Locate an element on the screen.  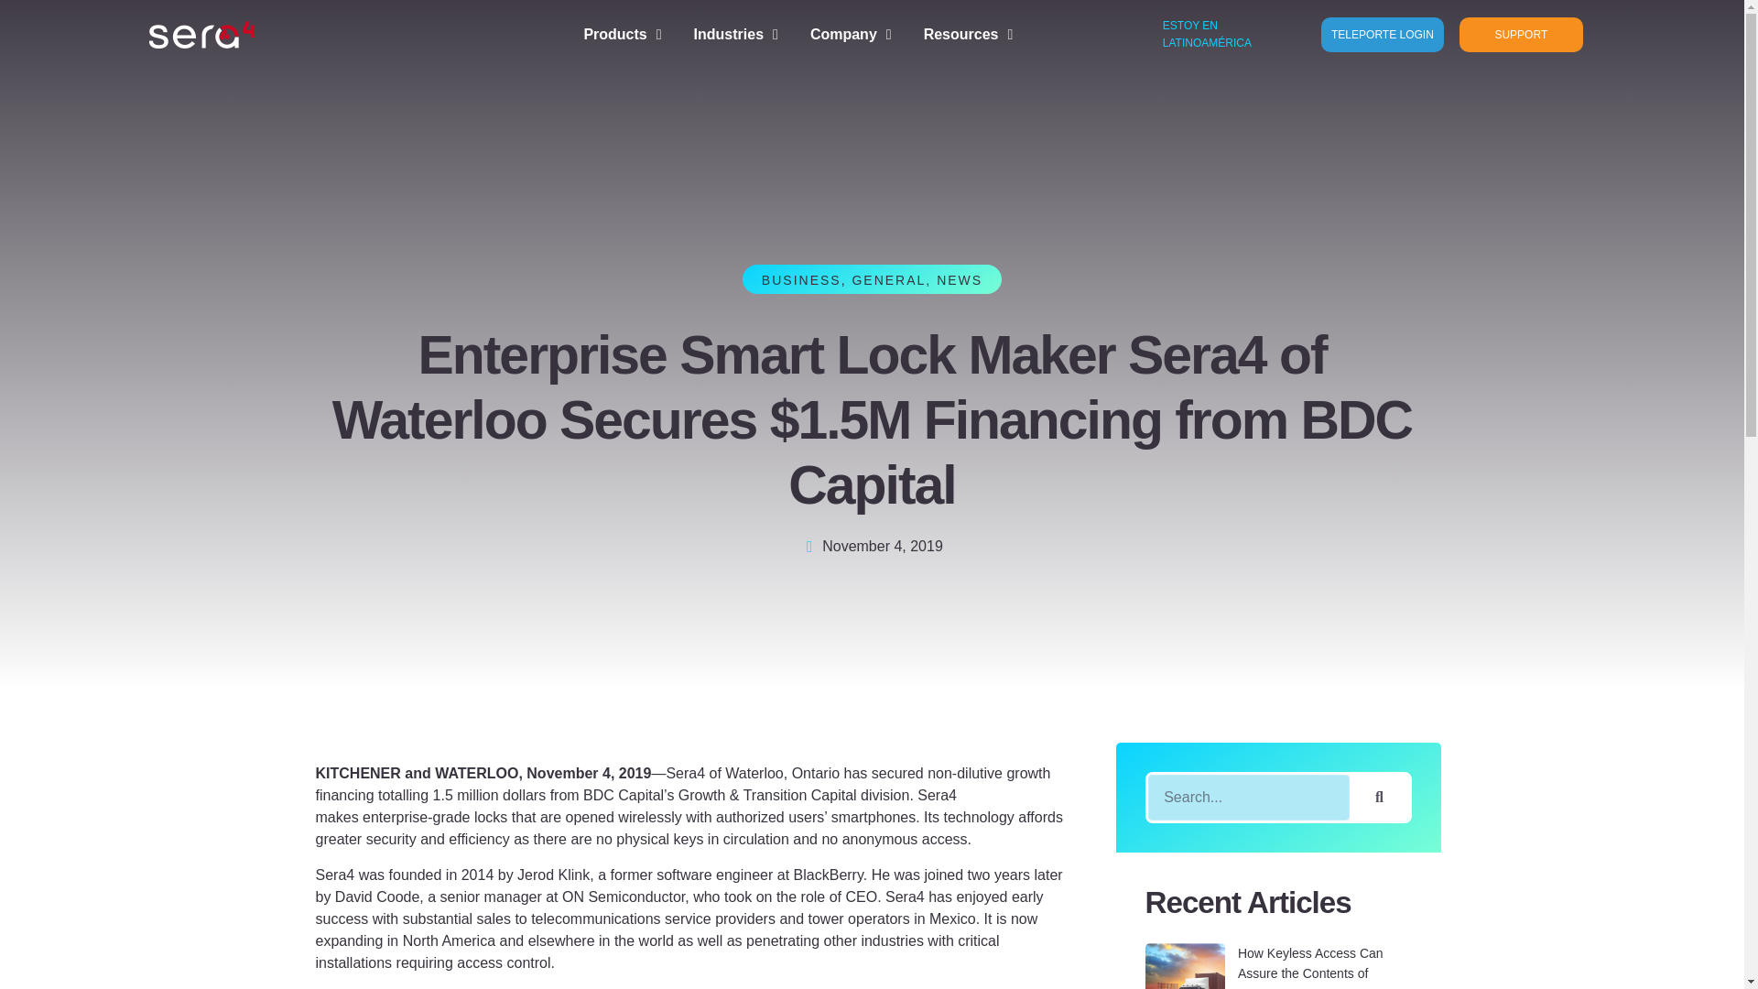
Products is located at coordinates (622, 34).